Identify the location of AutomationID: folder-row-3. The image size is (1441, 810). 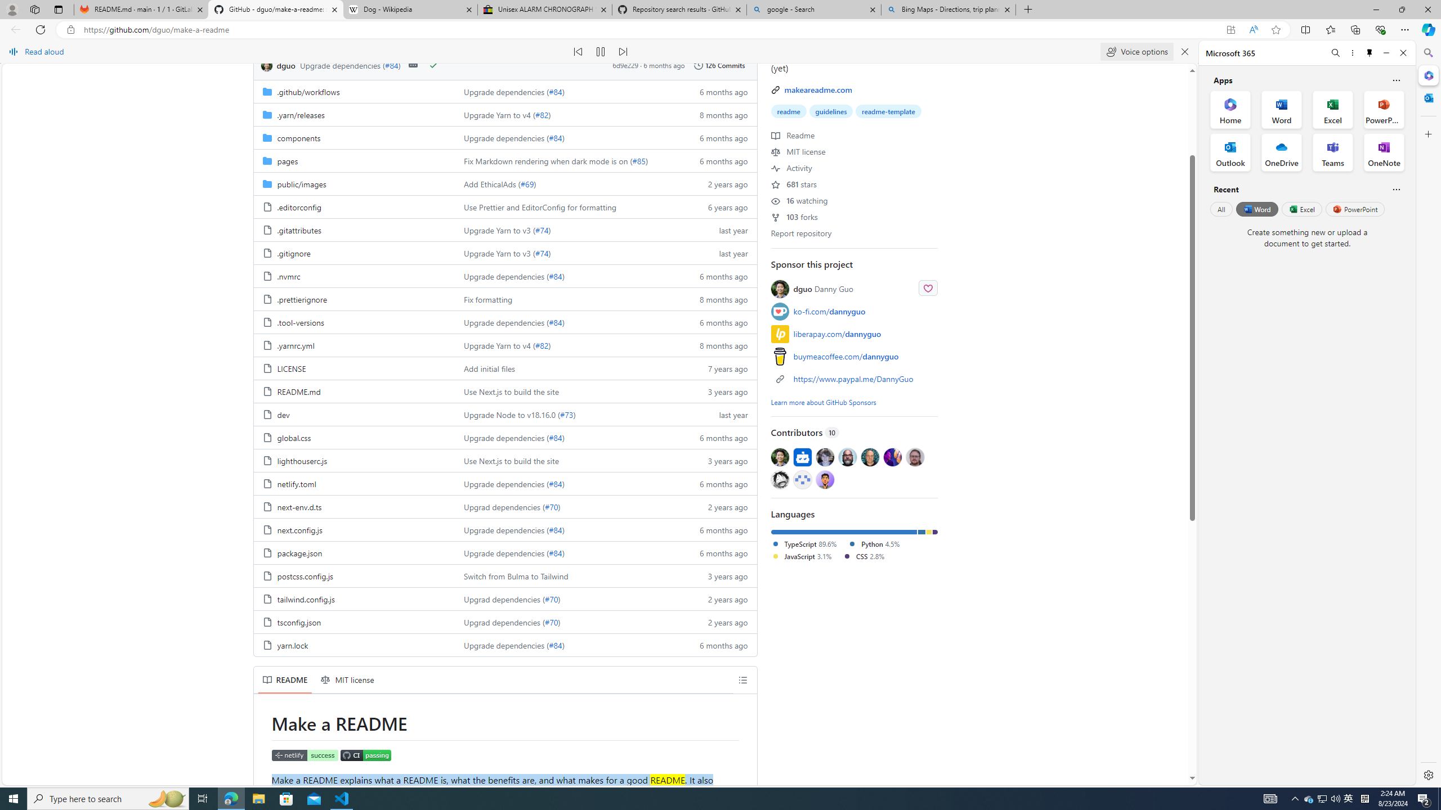
(505, 160).